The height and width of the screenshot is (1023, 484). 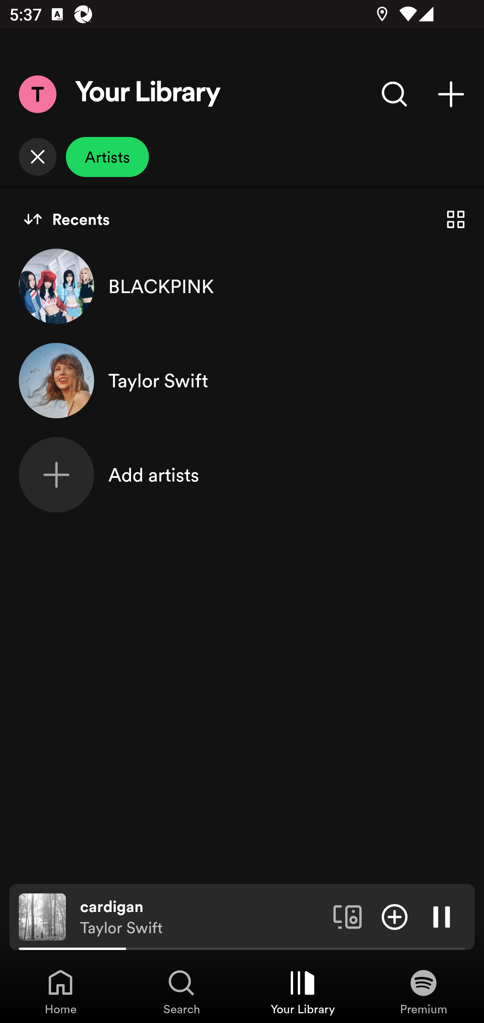 I want to click on cardigan Taylor Swift, so click(x=202, y=917).